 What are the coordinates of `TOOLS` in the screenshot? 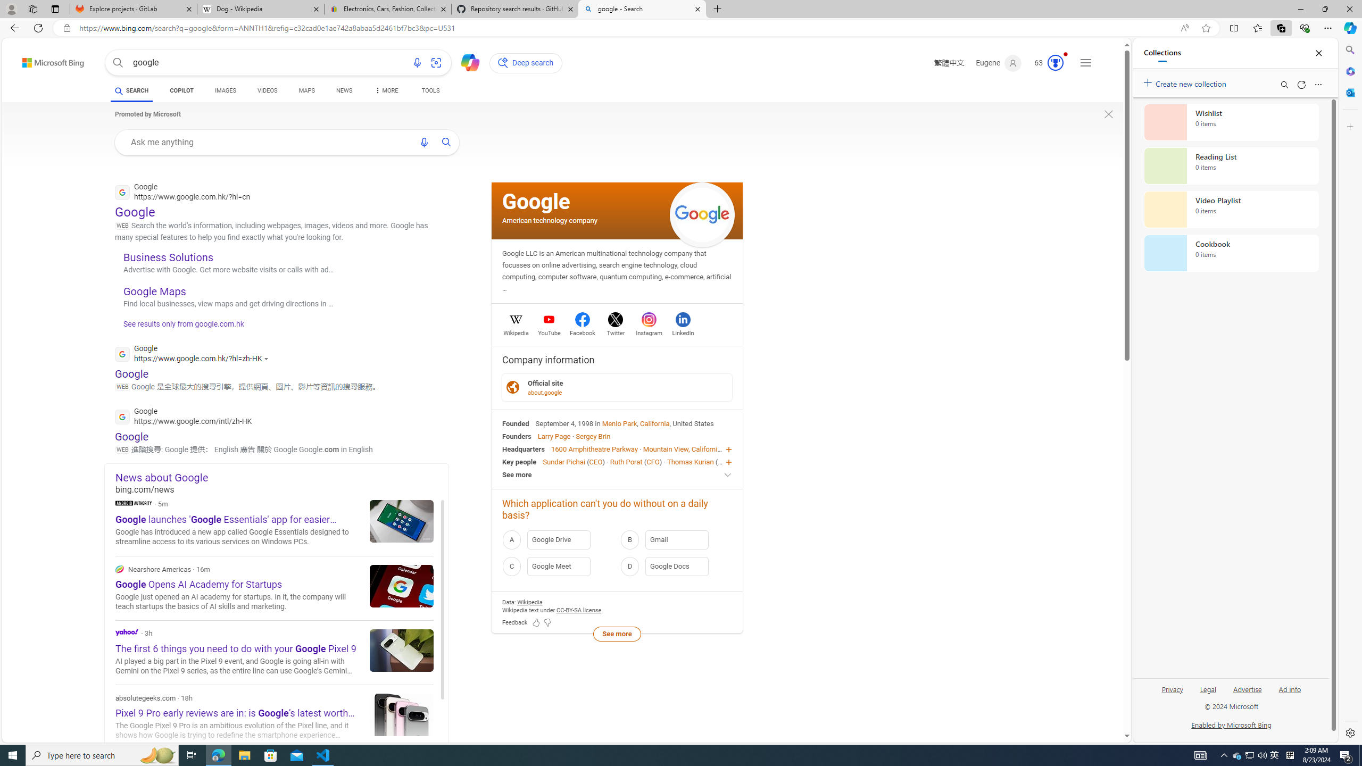 It's located at (431, 90).